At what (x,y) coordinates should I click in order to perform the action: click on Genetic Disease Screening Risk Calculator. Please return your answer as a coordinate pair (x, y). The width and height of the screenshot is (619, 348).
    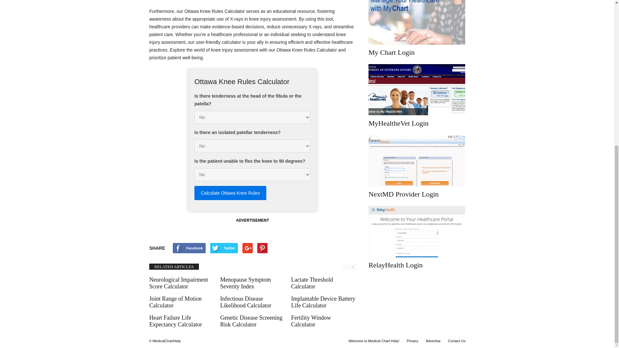
    Looking at the image, I should click on (251, 321).